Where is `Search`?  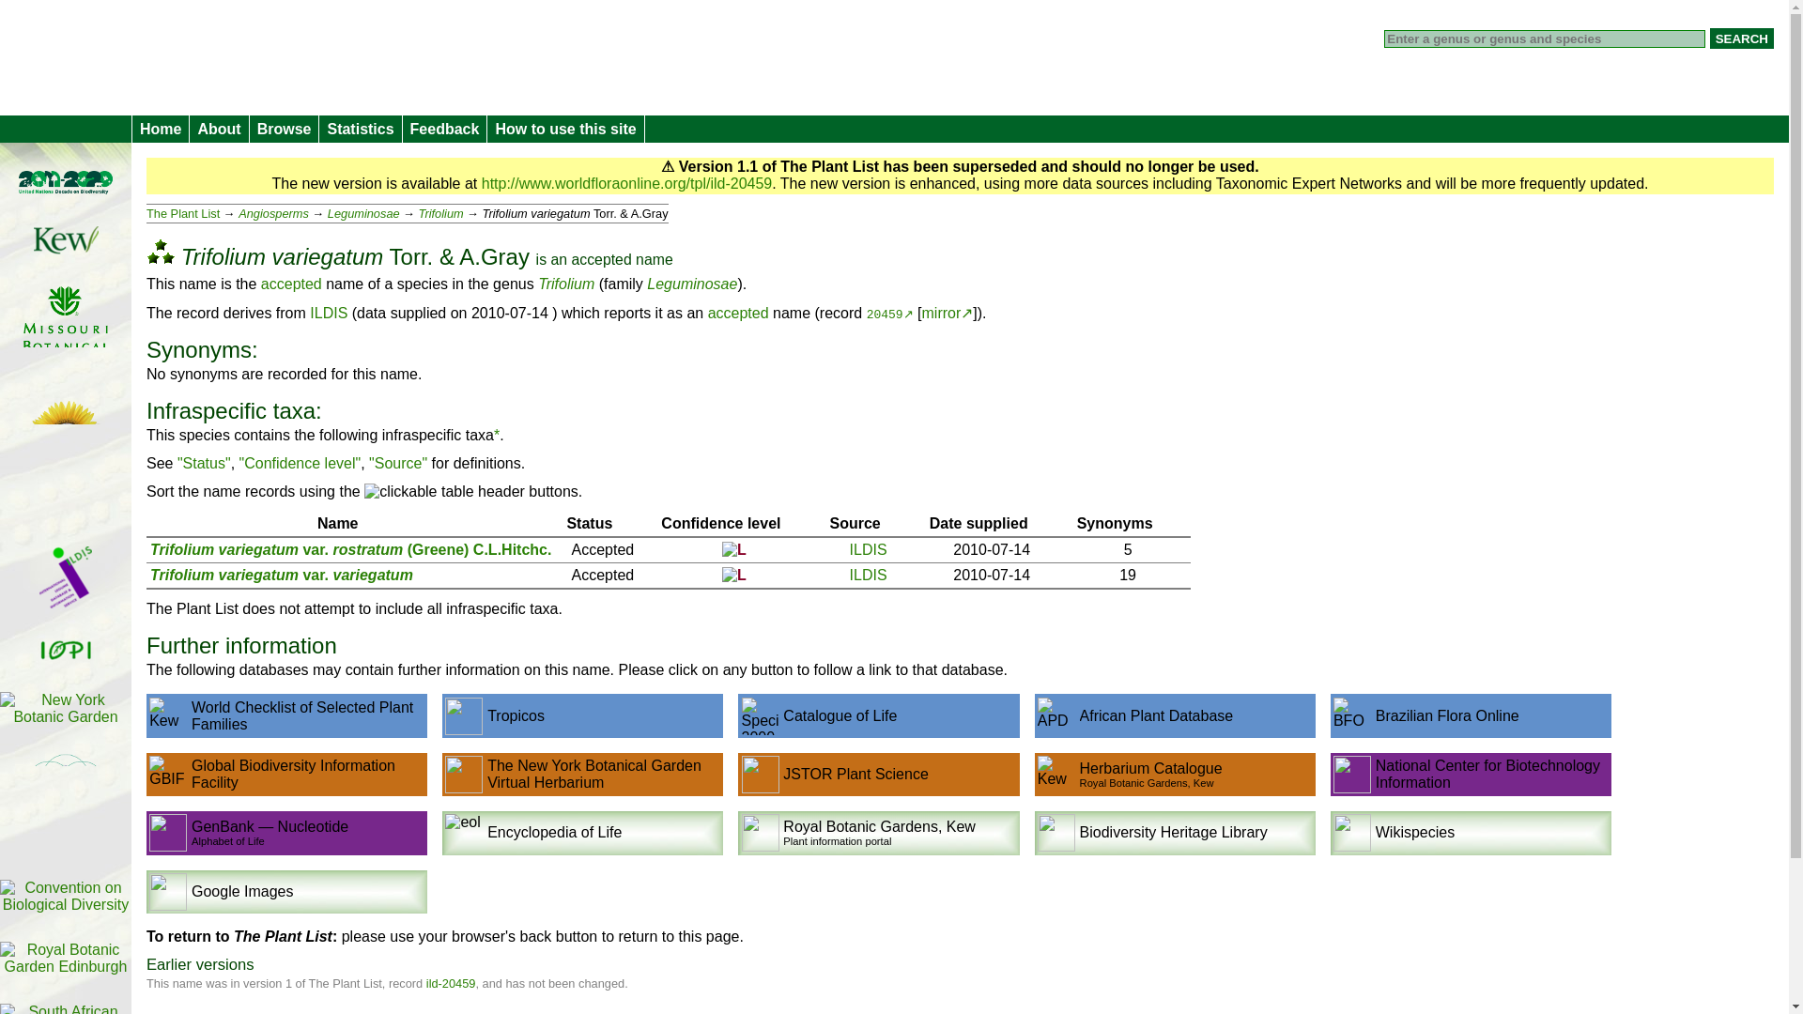
Search is located at coordinates (1741, 38).